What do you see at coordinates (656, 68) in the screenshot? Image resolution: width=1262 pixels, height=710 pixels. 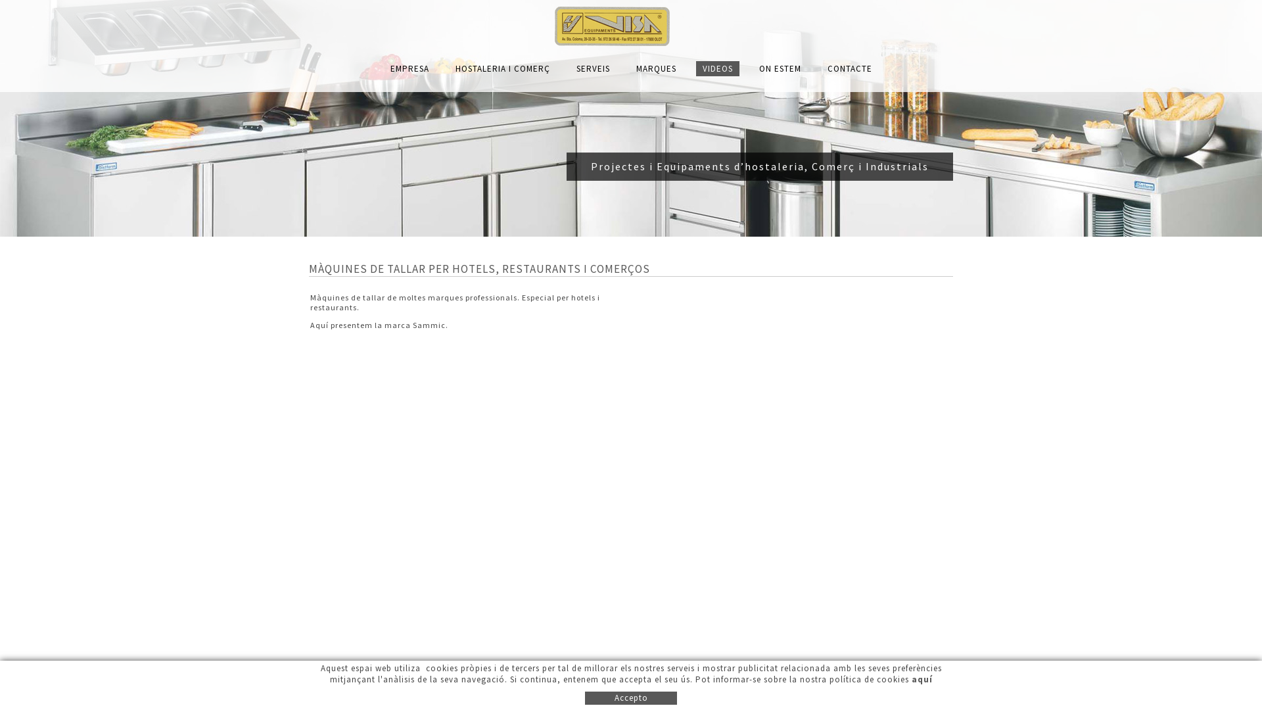 I see `MARQUES` at bounding box center [656, 68].